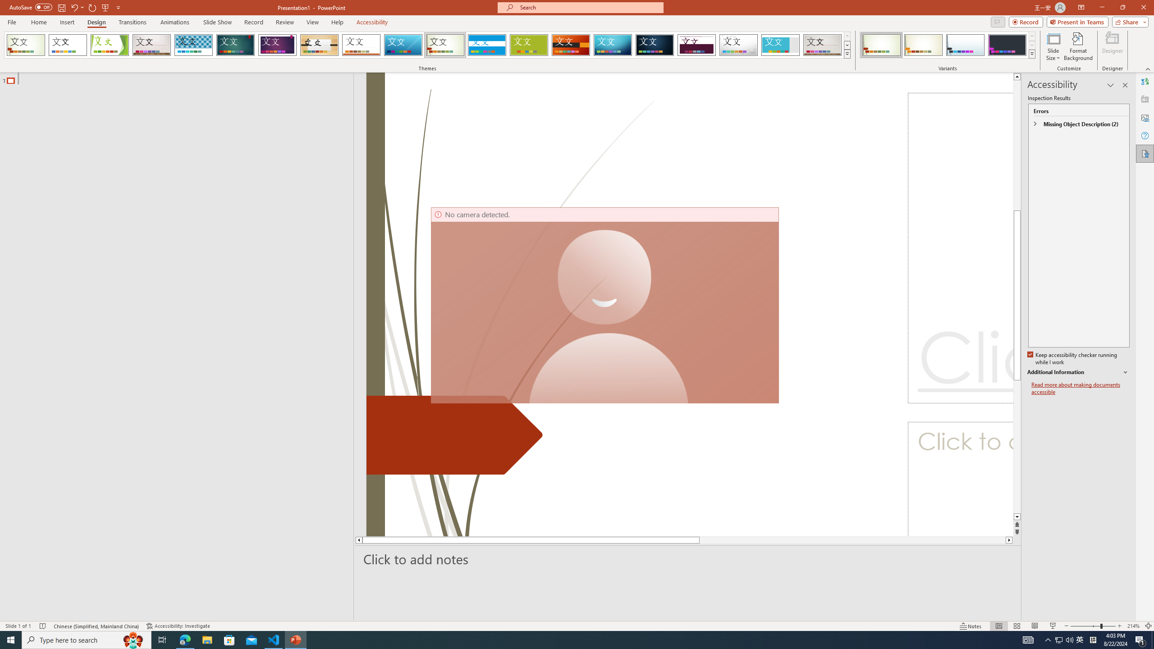  What do you see at coordinates (781, 45) in the screenshot?
I see `Frame` at bounding box center [781, 45].